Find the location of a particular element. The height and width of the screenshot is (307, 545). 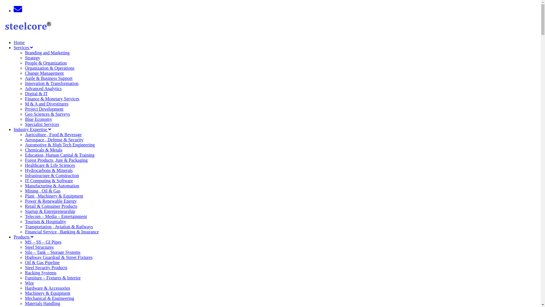

Services is located at coordinates (23, 48).